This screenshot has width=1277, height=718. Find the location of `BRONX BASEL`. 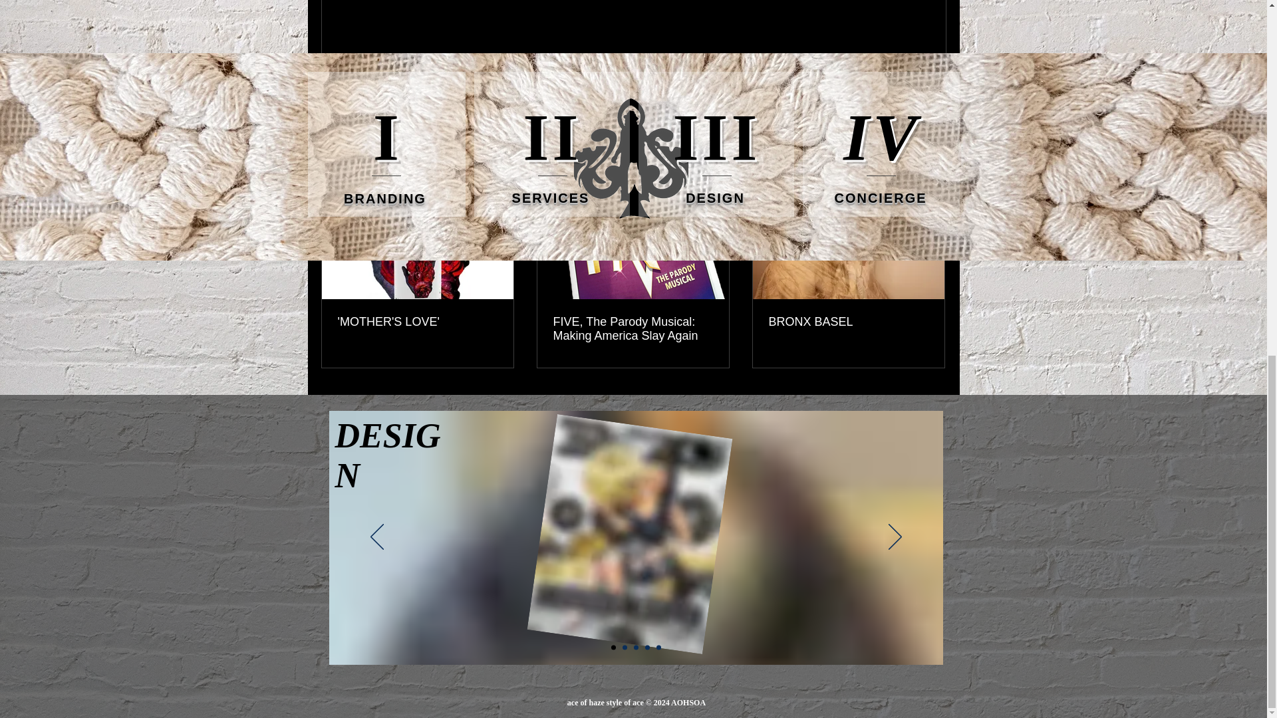

BRONX BASEL is located at coordinates (848, 322).